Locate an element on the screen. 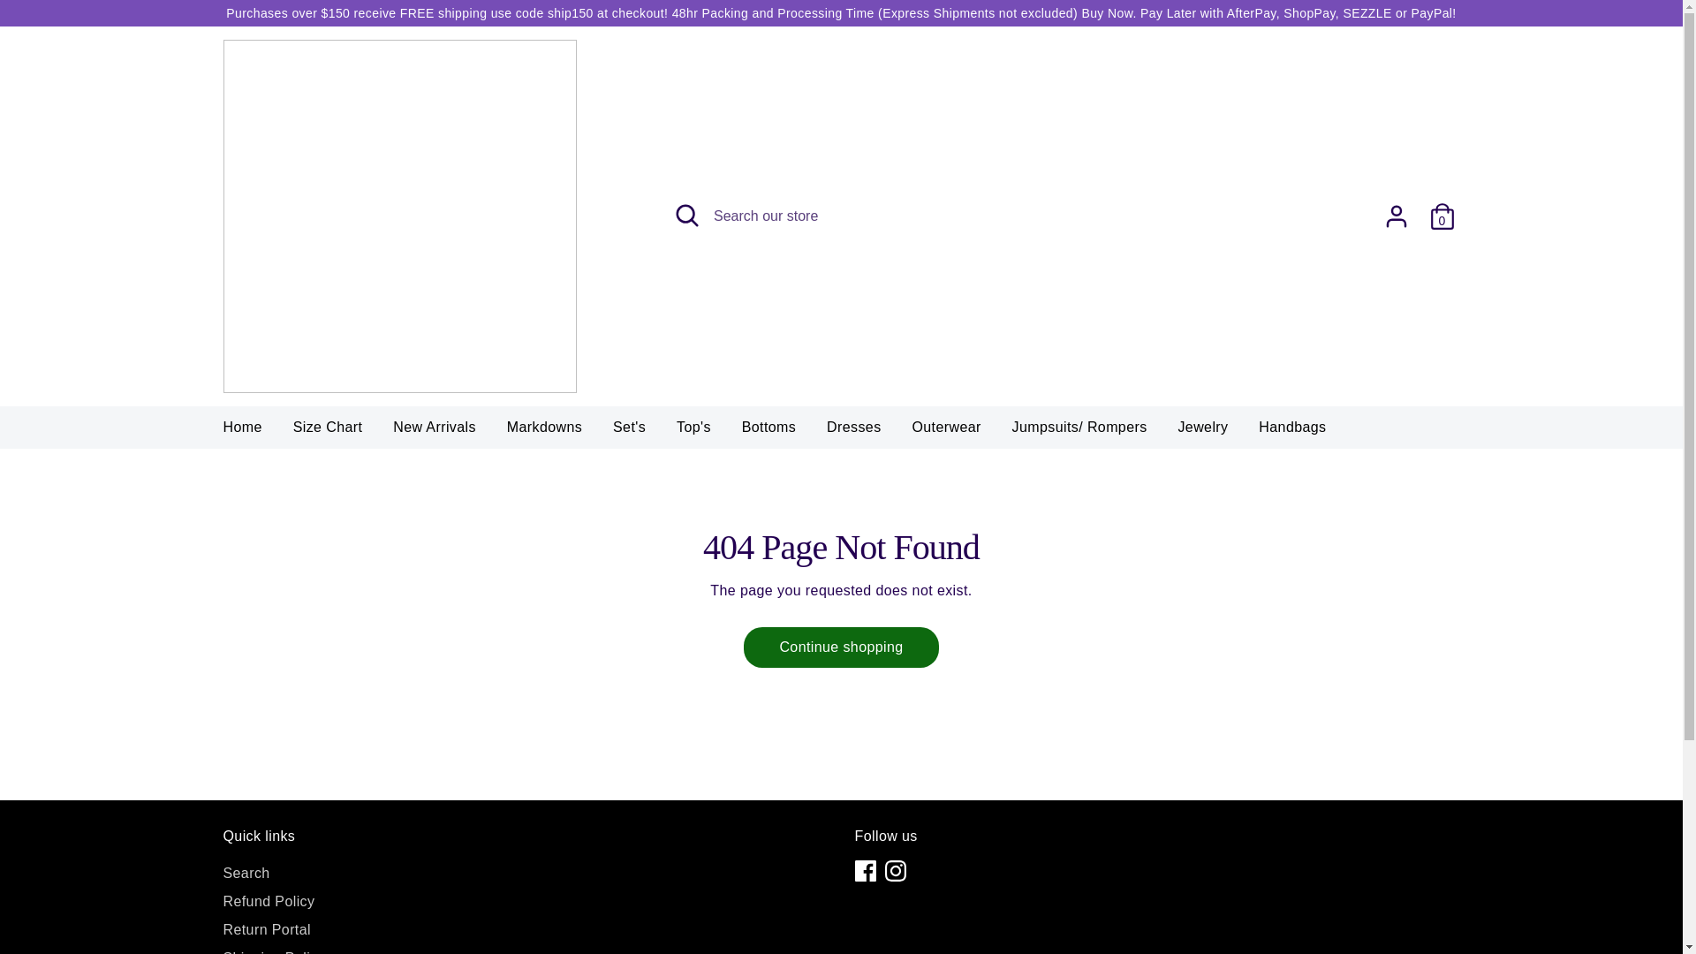  Top's is located at coordinates (693, 432).